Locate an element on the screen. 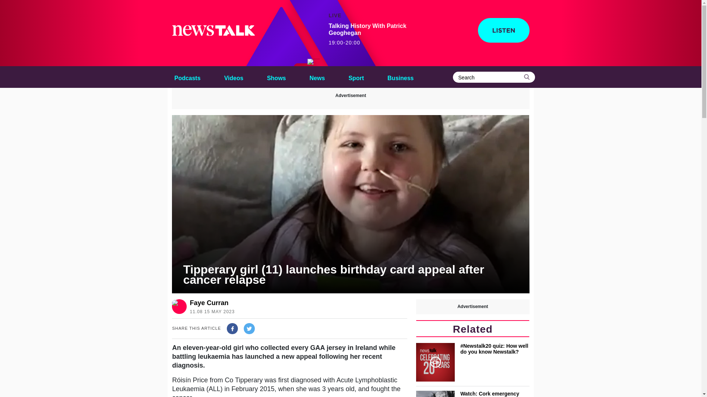 The height and width of the screenshot is (397, 707). Business is located at coordinates (400, 77).